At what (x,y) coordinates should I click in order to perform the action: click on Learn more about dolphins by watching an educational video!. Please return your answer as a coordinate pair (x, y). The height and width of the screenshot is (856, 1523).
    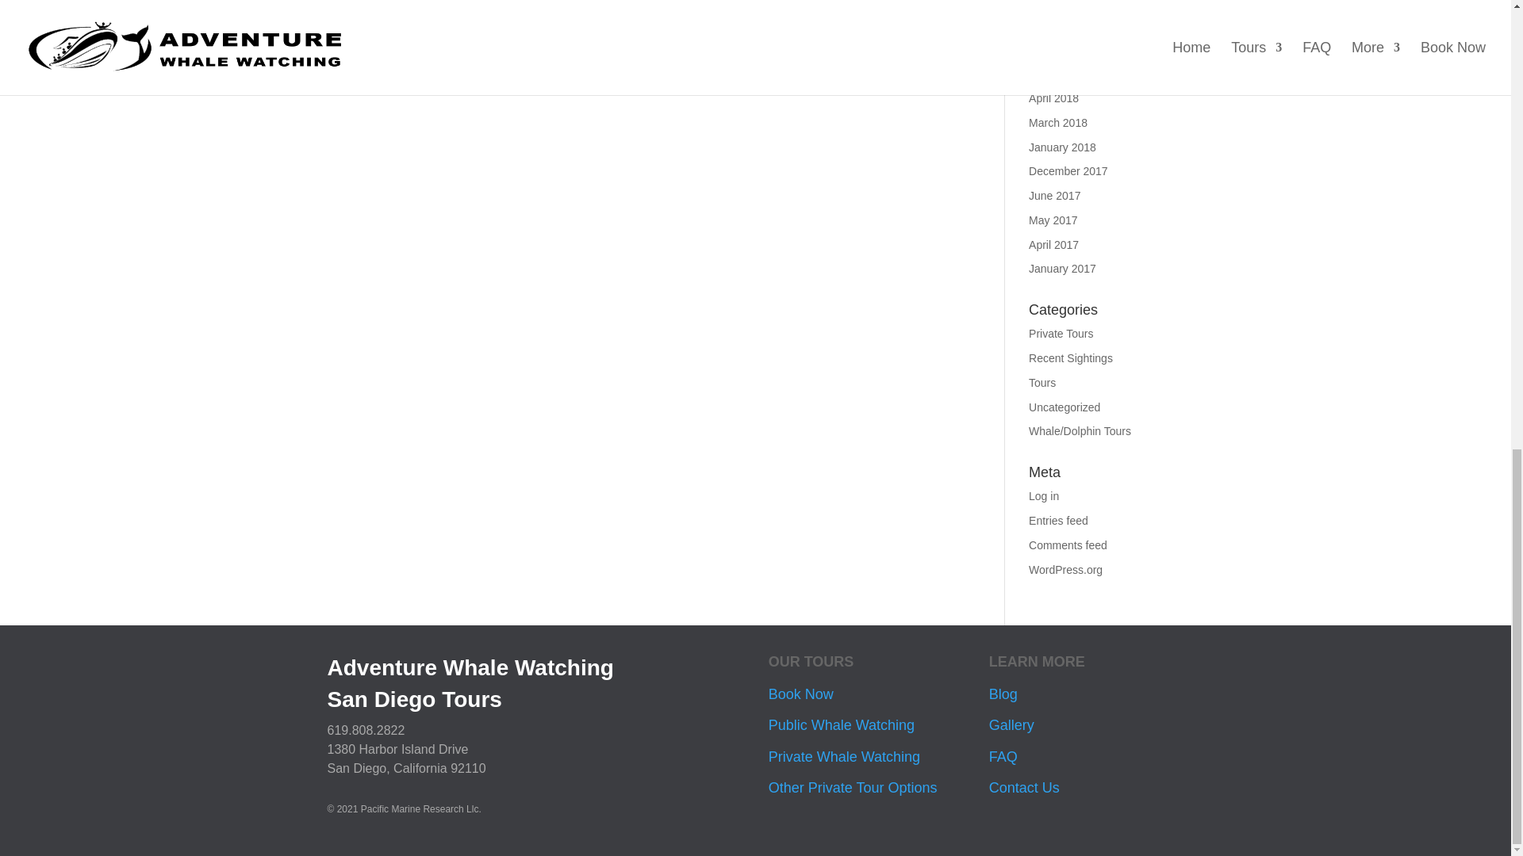
    Looking at the image, I should click on (478, 25).